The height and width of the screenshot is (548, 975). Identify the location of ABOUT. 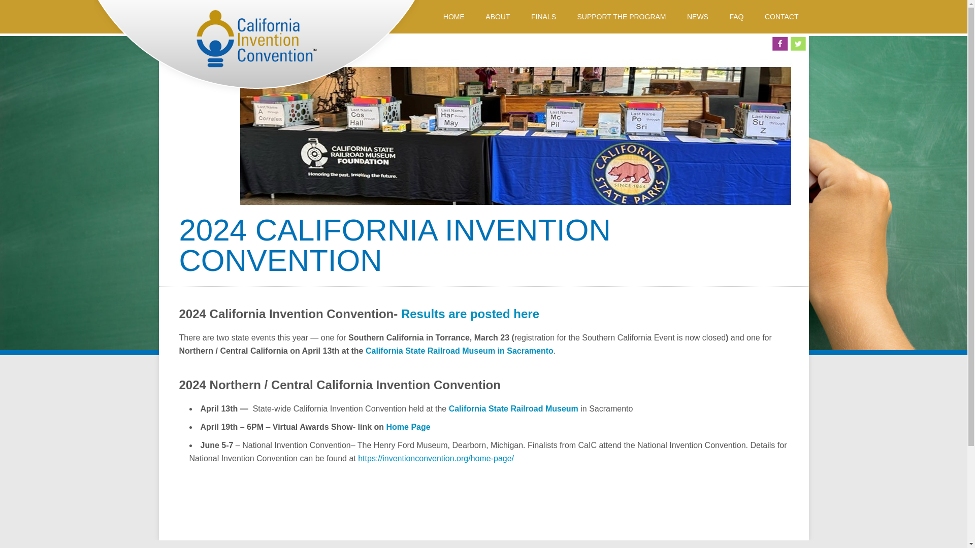
(498, 16).